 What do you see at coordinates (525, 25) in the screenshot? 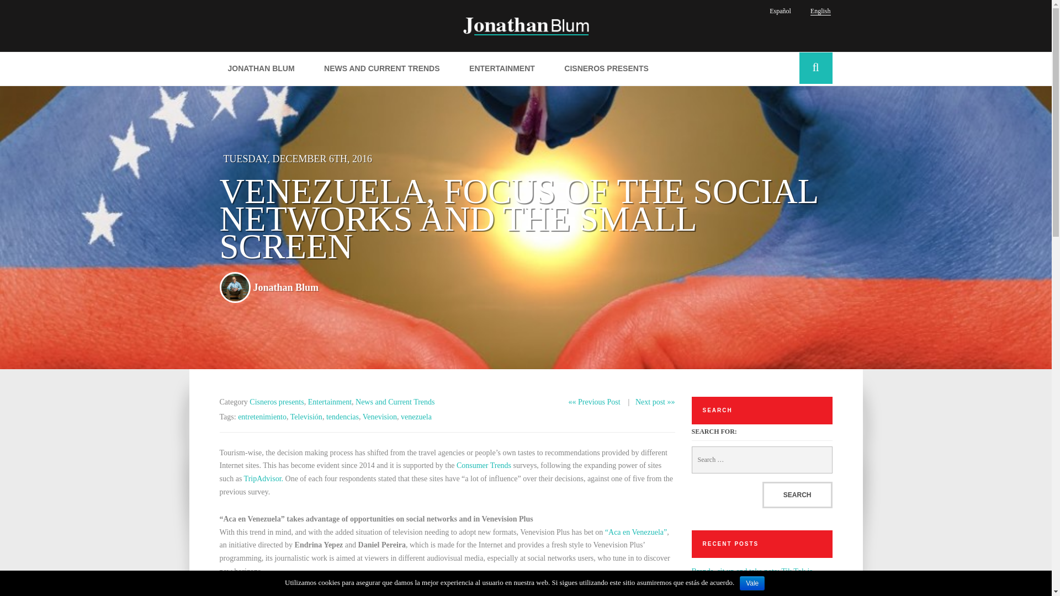
I see `Homepage` at bounding box center [525, 25].